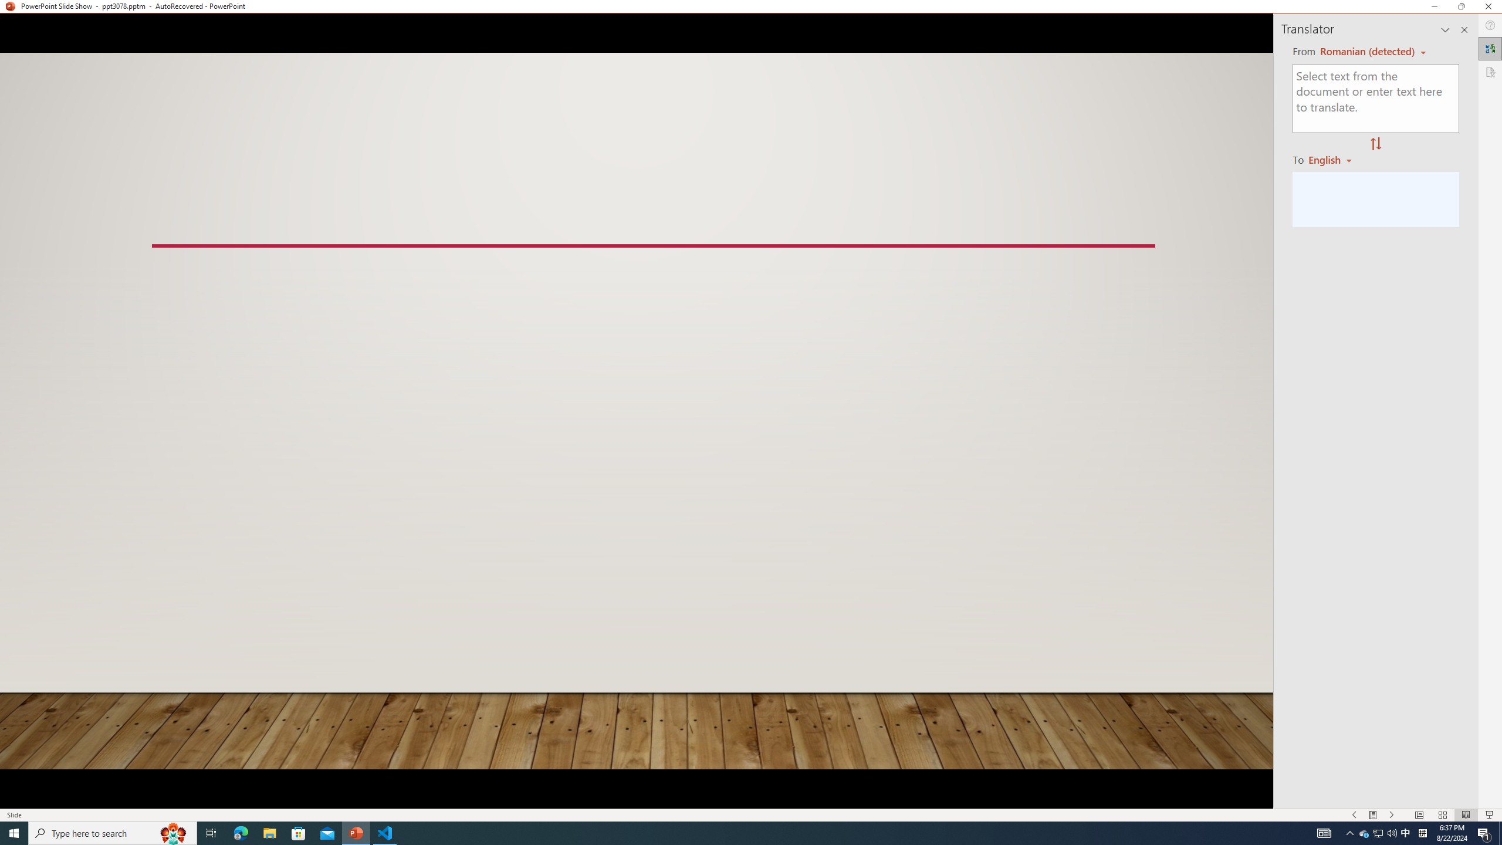 This screenshot has width=1502, height=845. I want to click on Reading View, so click(1466, 815).